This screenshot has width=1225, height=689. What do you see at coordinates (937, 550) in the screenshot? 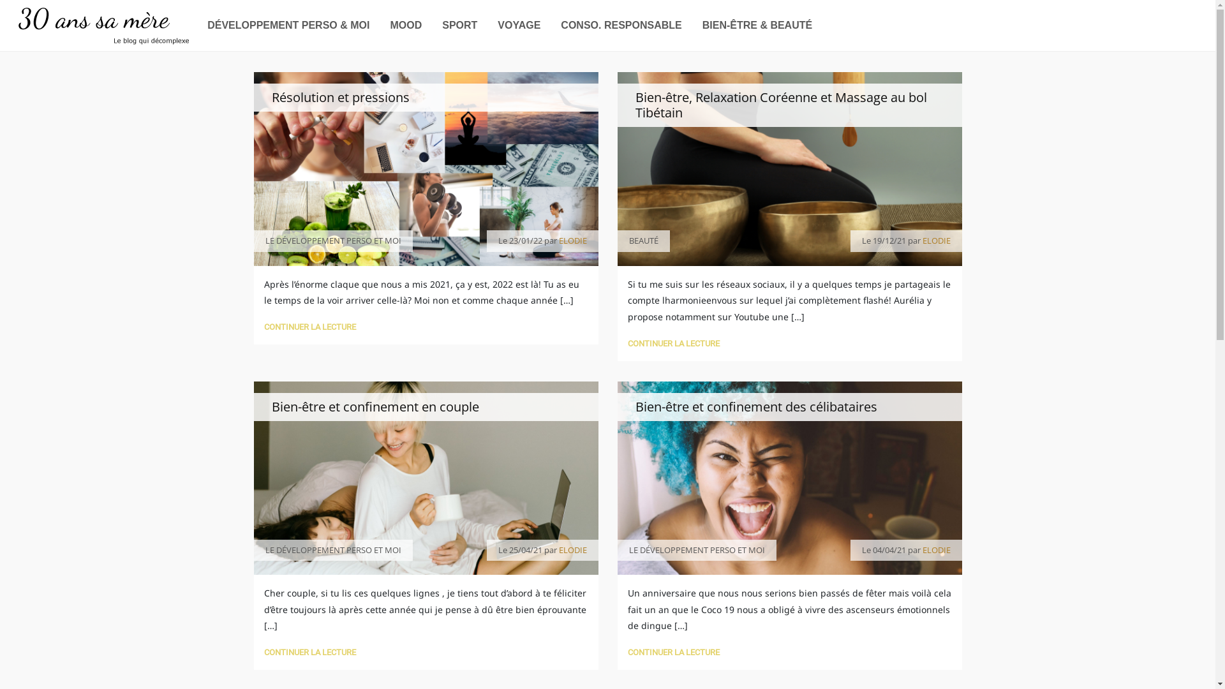
I see `ELODIE` at bounding box center [937, 550].